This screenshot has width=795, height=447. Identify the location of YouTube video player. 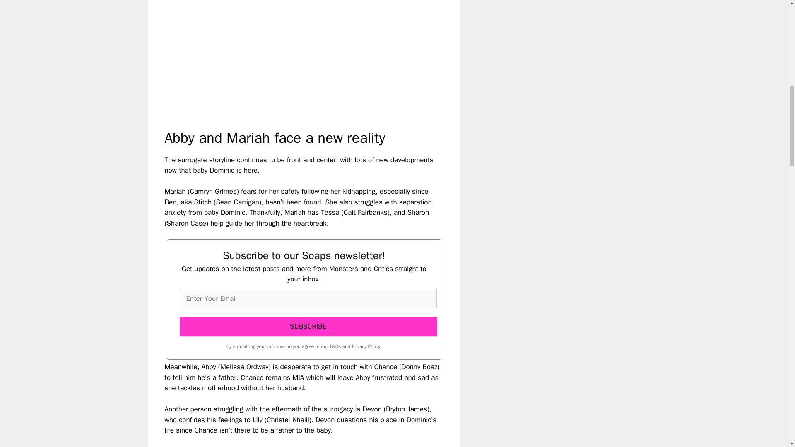
(281, 58).